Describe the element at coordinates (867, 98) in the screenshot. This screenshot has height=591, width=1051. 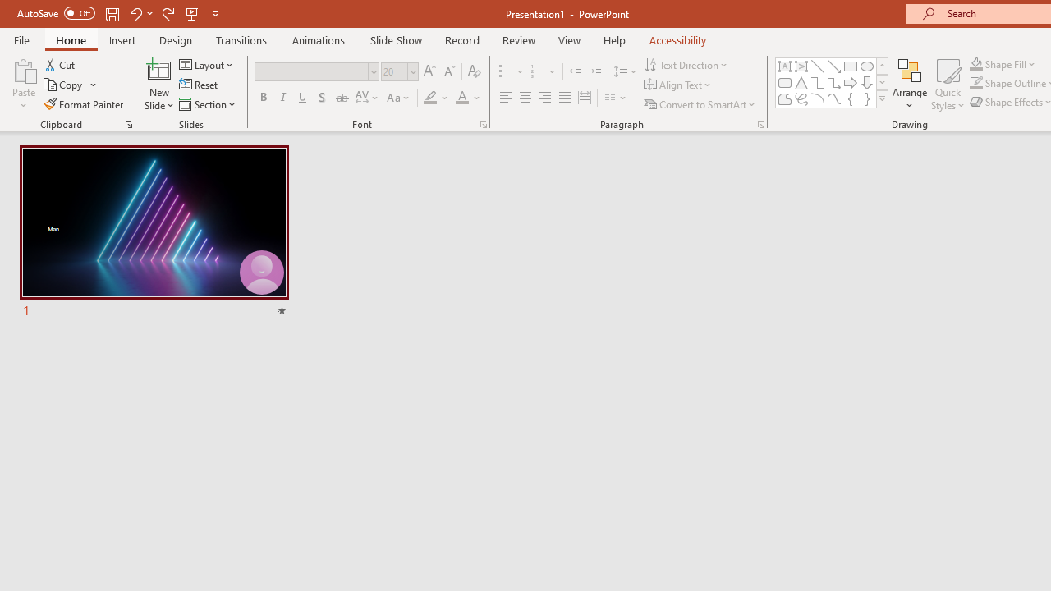
I see `Right Brace` at that location.